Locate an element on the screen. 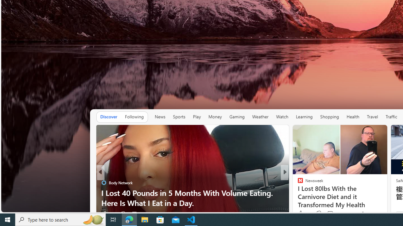 This screenshot has height=226, width=403. Tastes Delicious is located at coordinates (297, 182).